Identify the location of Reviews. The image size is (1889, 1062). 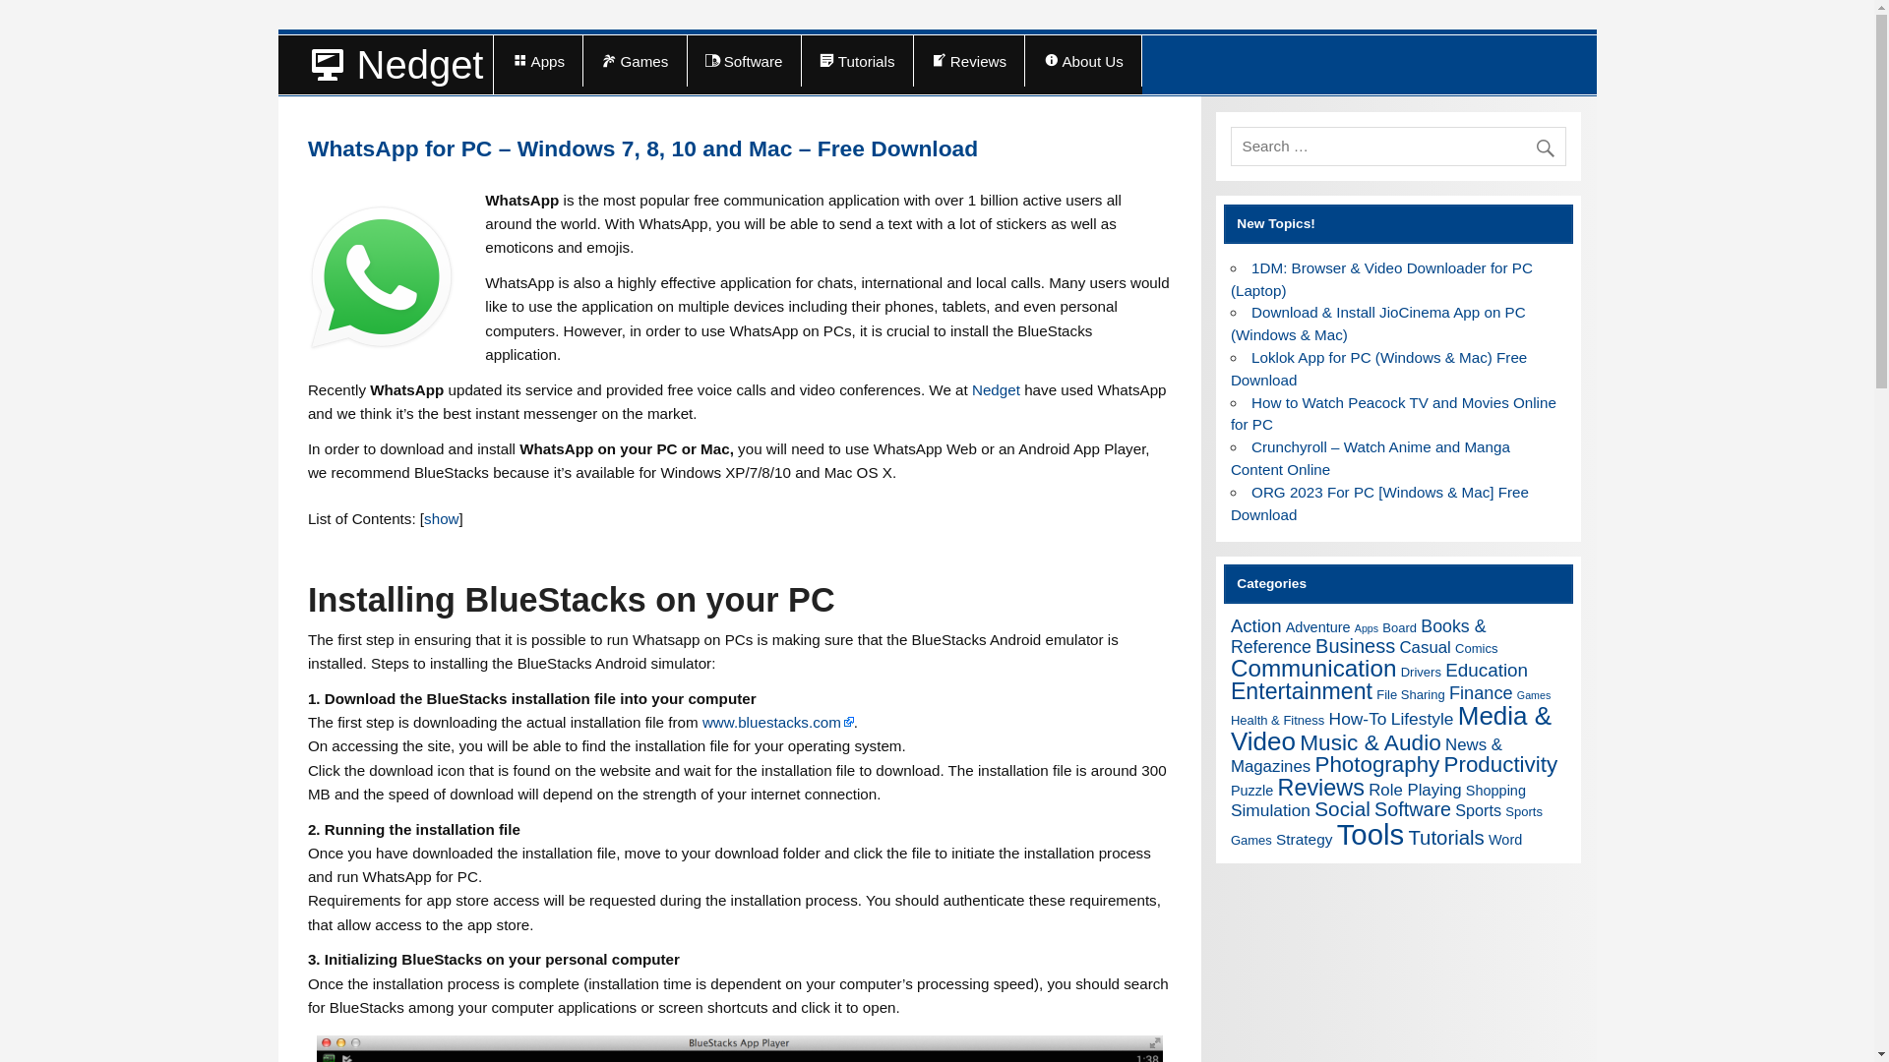
(970, 60).